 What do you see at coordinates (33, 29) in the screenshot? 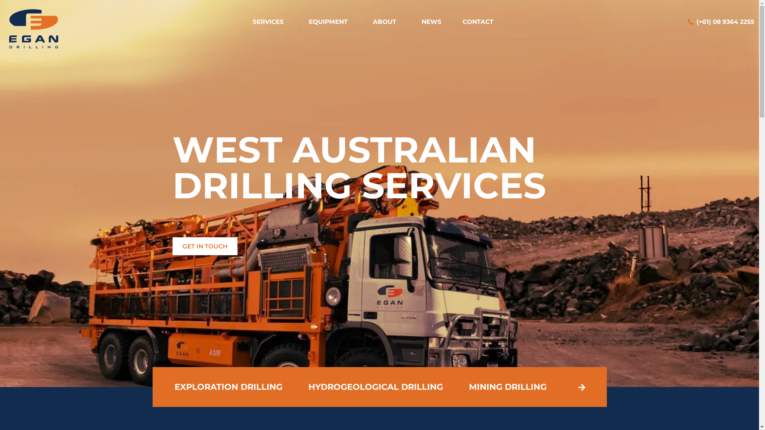
I see `Egan_100` at bounding box center [33, 29].